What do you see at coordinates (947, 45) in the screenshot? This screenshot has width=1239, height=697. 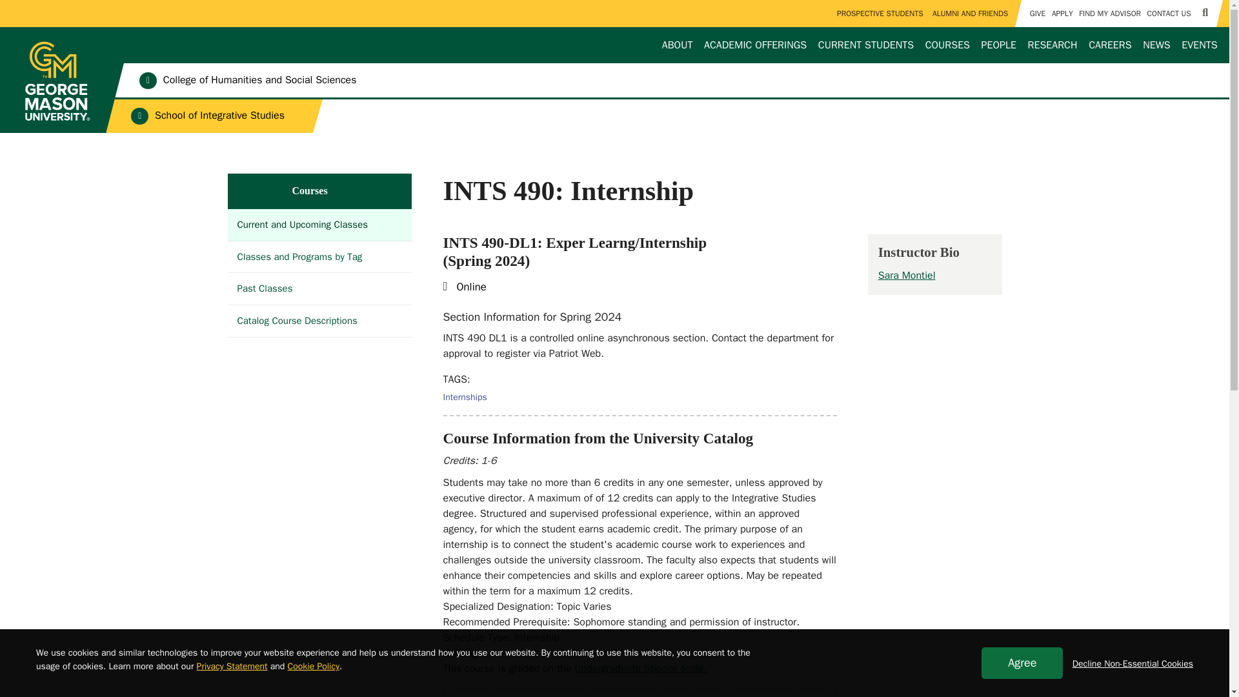 I see `Courses` at bounding box center [947, 45].